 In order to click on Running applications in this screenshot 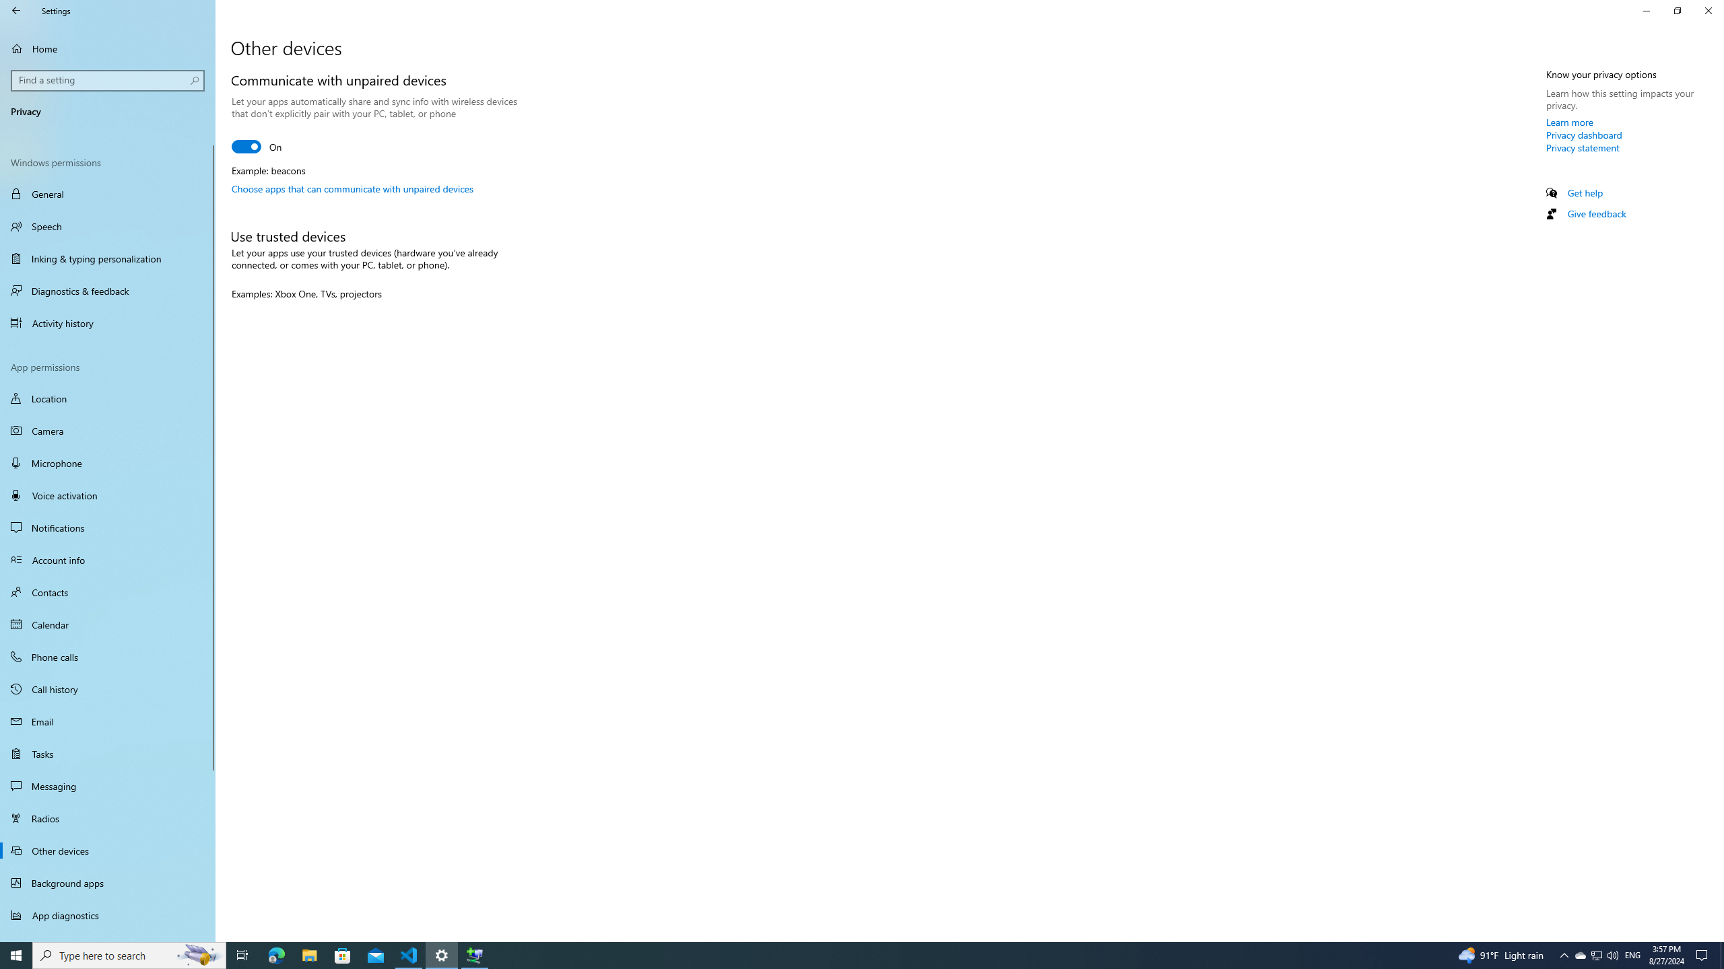, I will do `click(836, 956)`.